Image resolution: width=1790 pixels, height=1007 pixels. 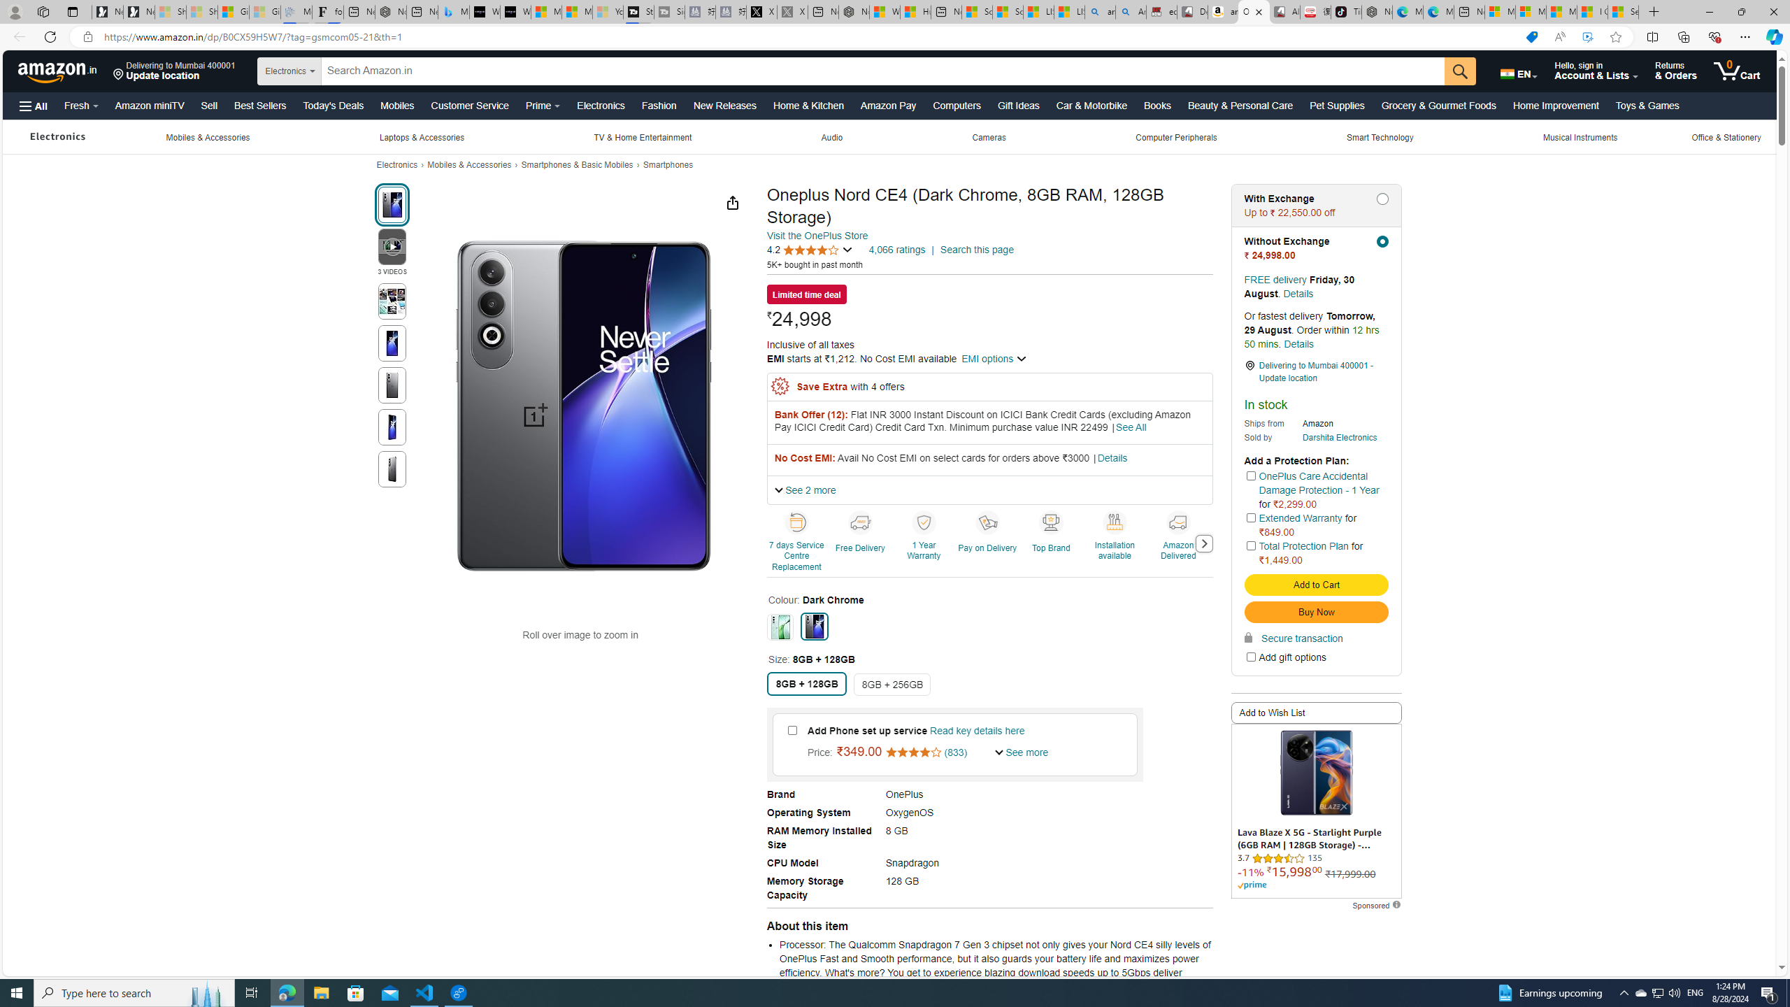 What do you see at coordinates (1275, 279) in the screenshot?
I see `FREE delivery` at bounding box center [1275, 279].